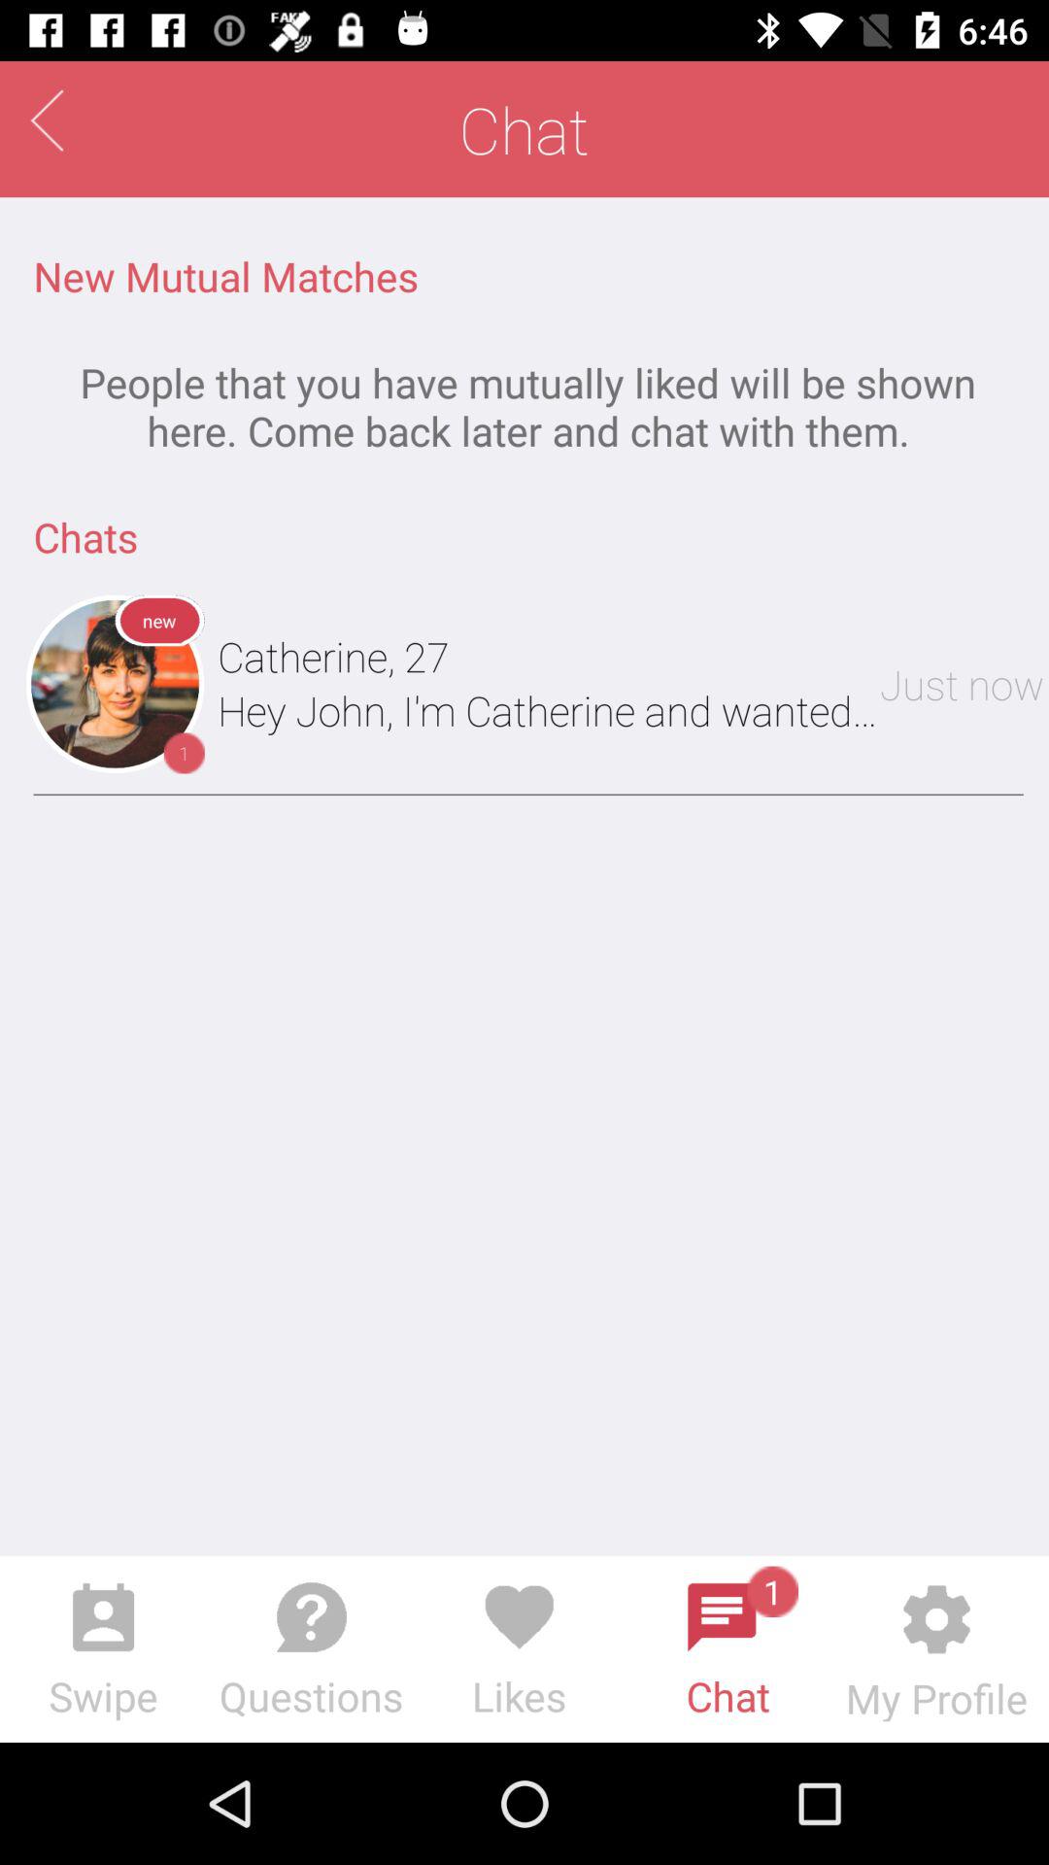  I want to click on go back, so click(47, 120).